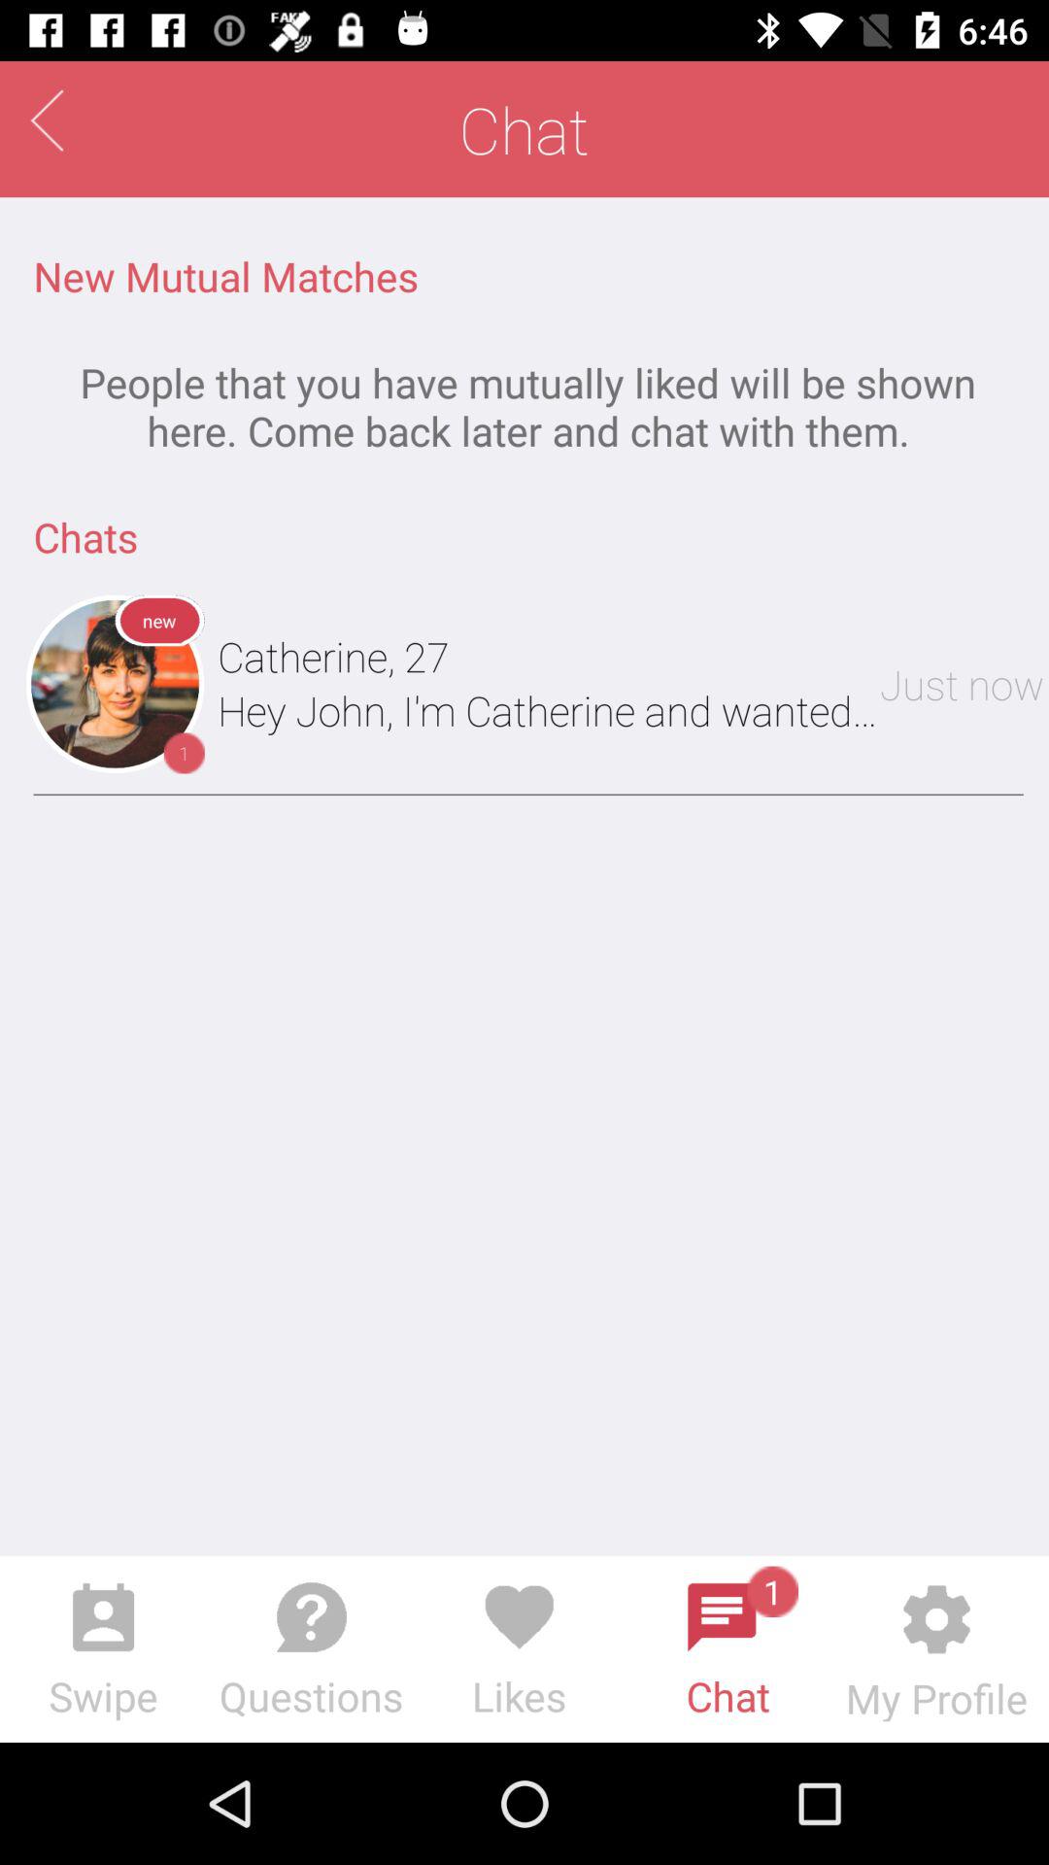  I want to click on go back, so click(47, 120).